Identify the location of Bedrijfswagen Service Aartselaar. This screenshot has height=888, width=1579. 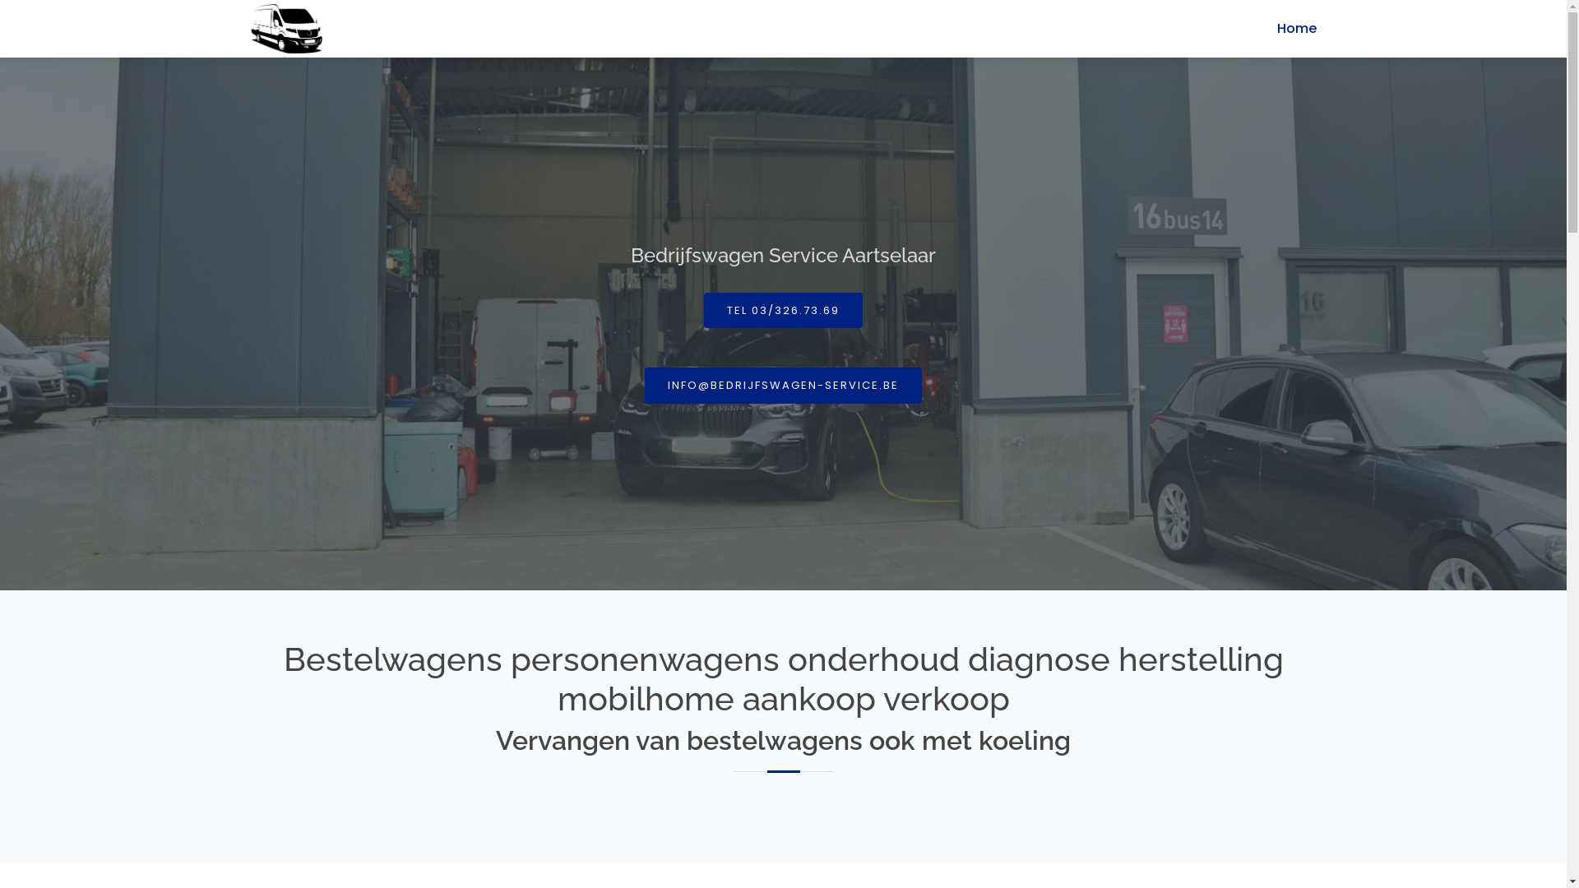
(286, 29).